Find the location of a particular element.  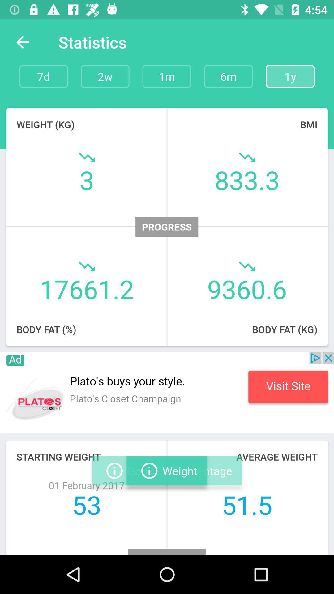

advertising area button is located at coordinates (167, 392).